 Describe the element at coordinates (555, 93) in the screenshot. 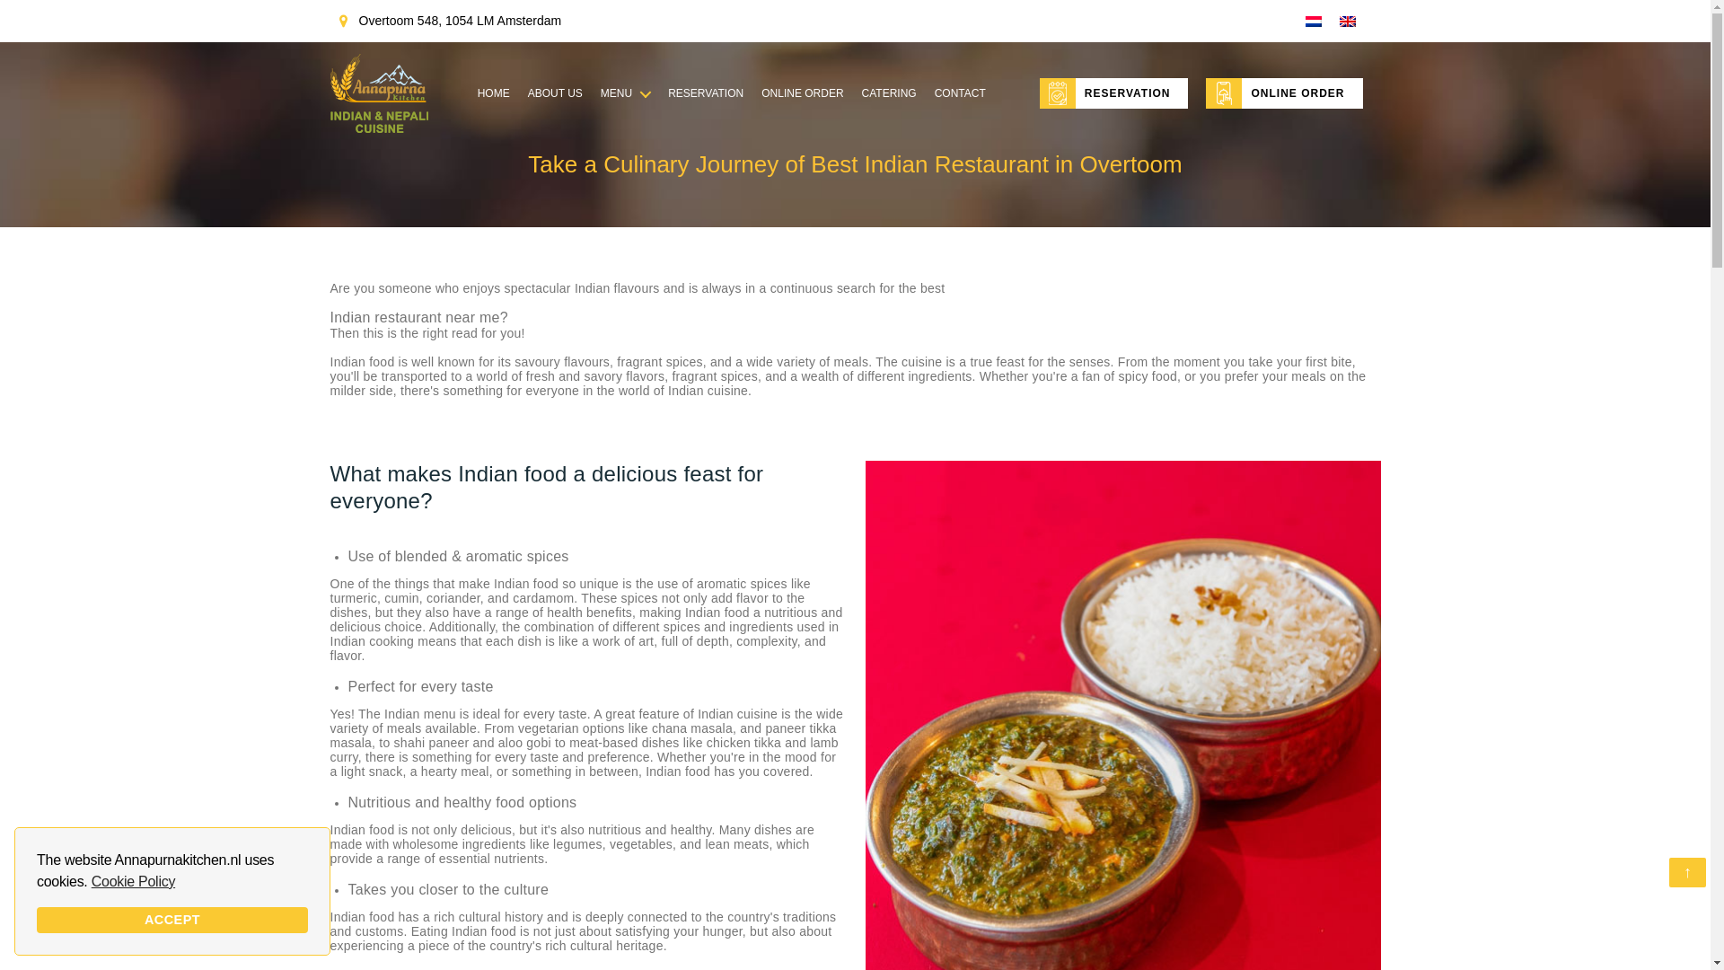

I see `About Annapurna Kitchen` at that location.